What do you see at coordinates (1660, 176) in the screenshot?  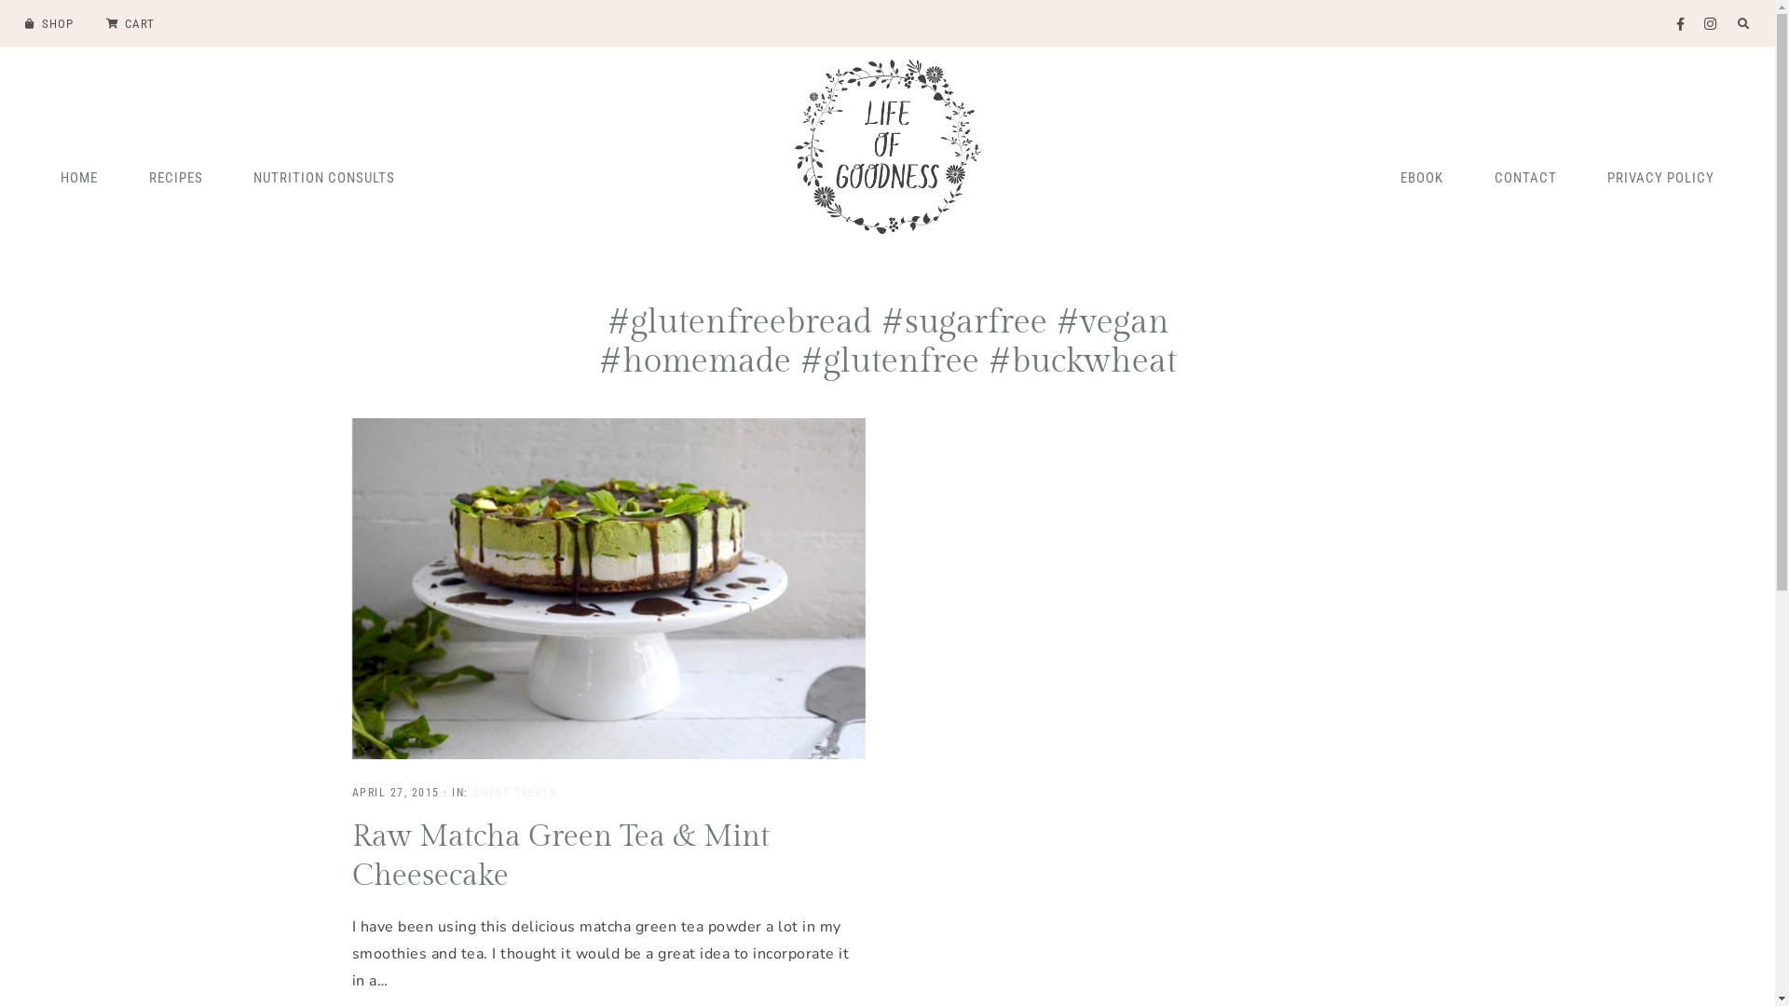 I see `PRIVACY POLICY` at bounding box center [1660, 176].